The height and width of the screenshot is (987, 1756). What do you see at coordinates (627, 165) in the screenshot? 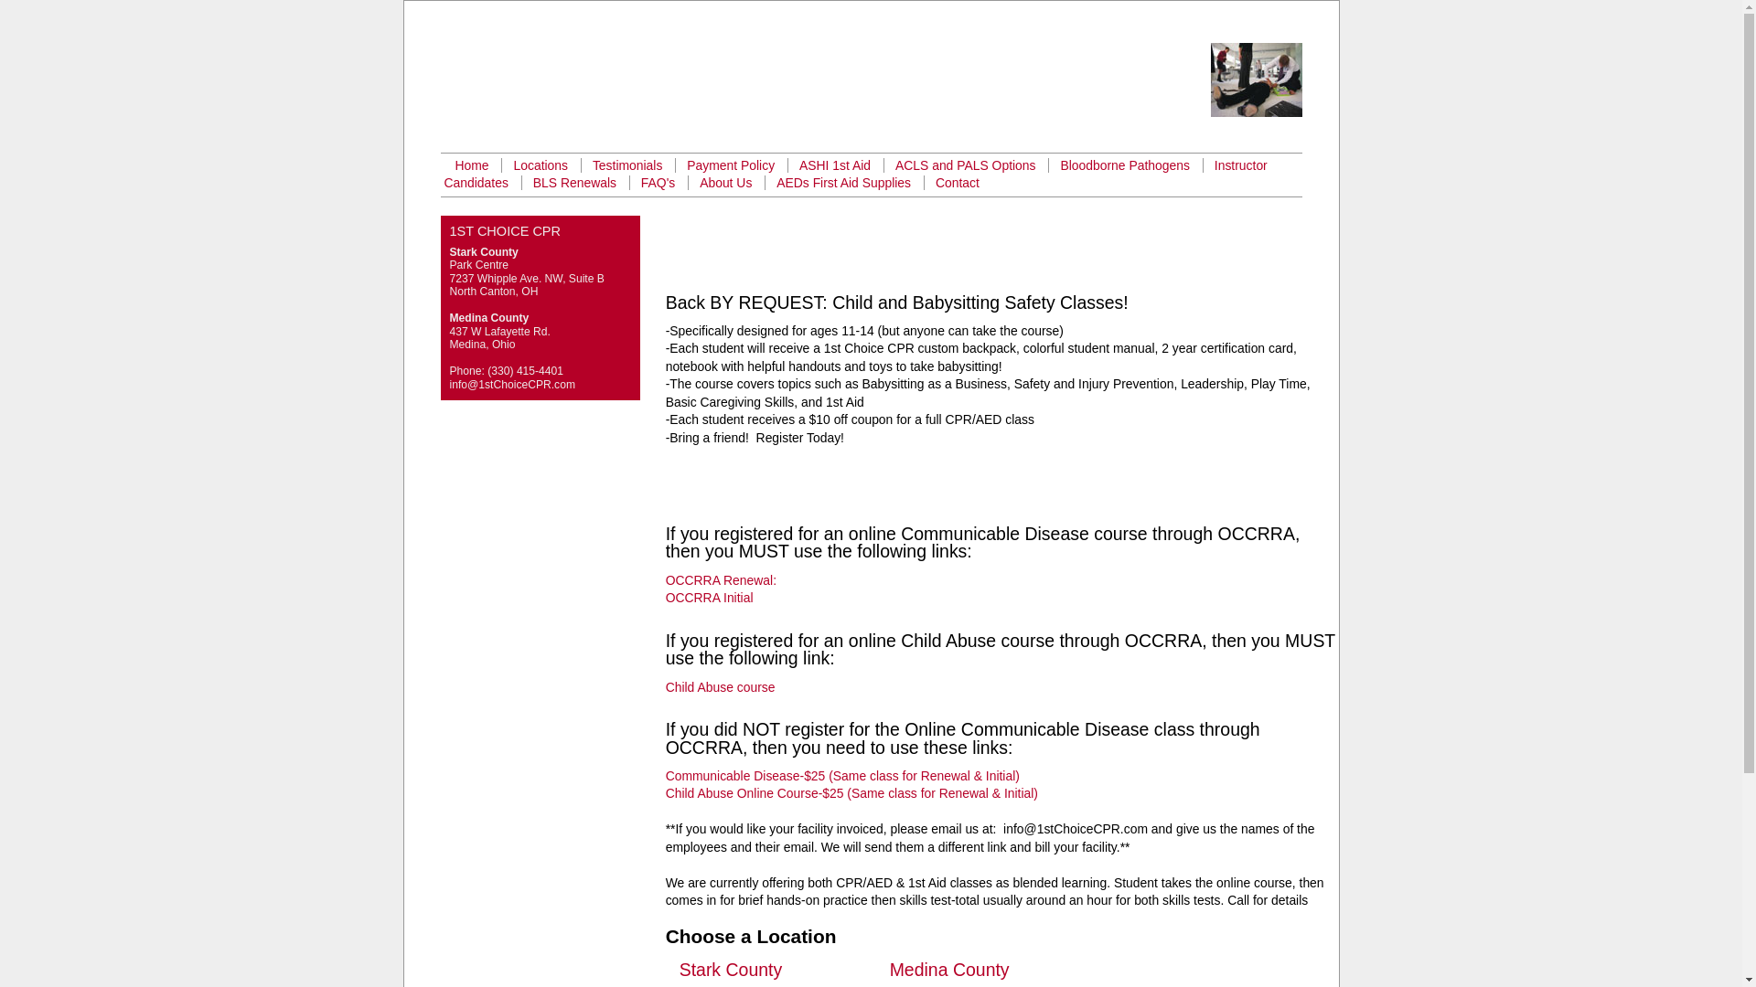
I see `Testimonials` at bounding box center [627, 165].